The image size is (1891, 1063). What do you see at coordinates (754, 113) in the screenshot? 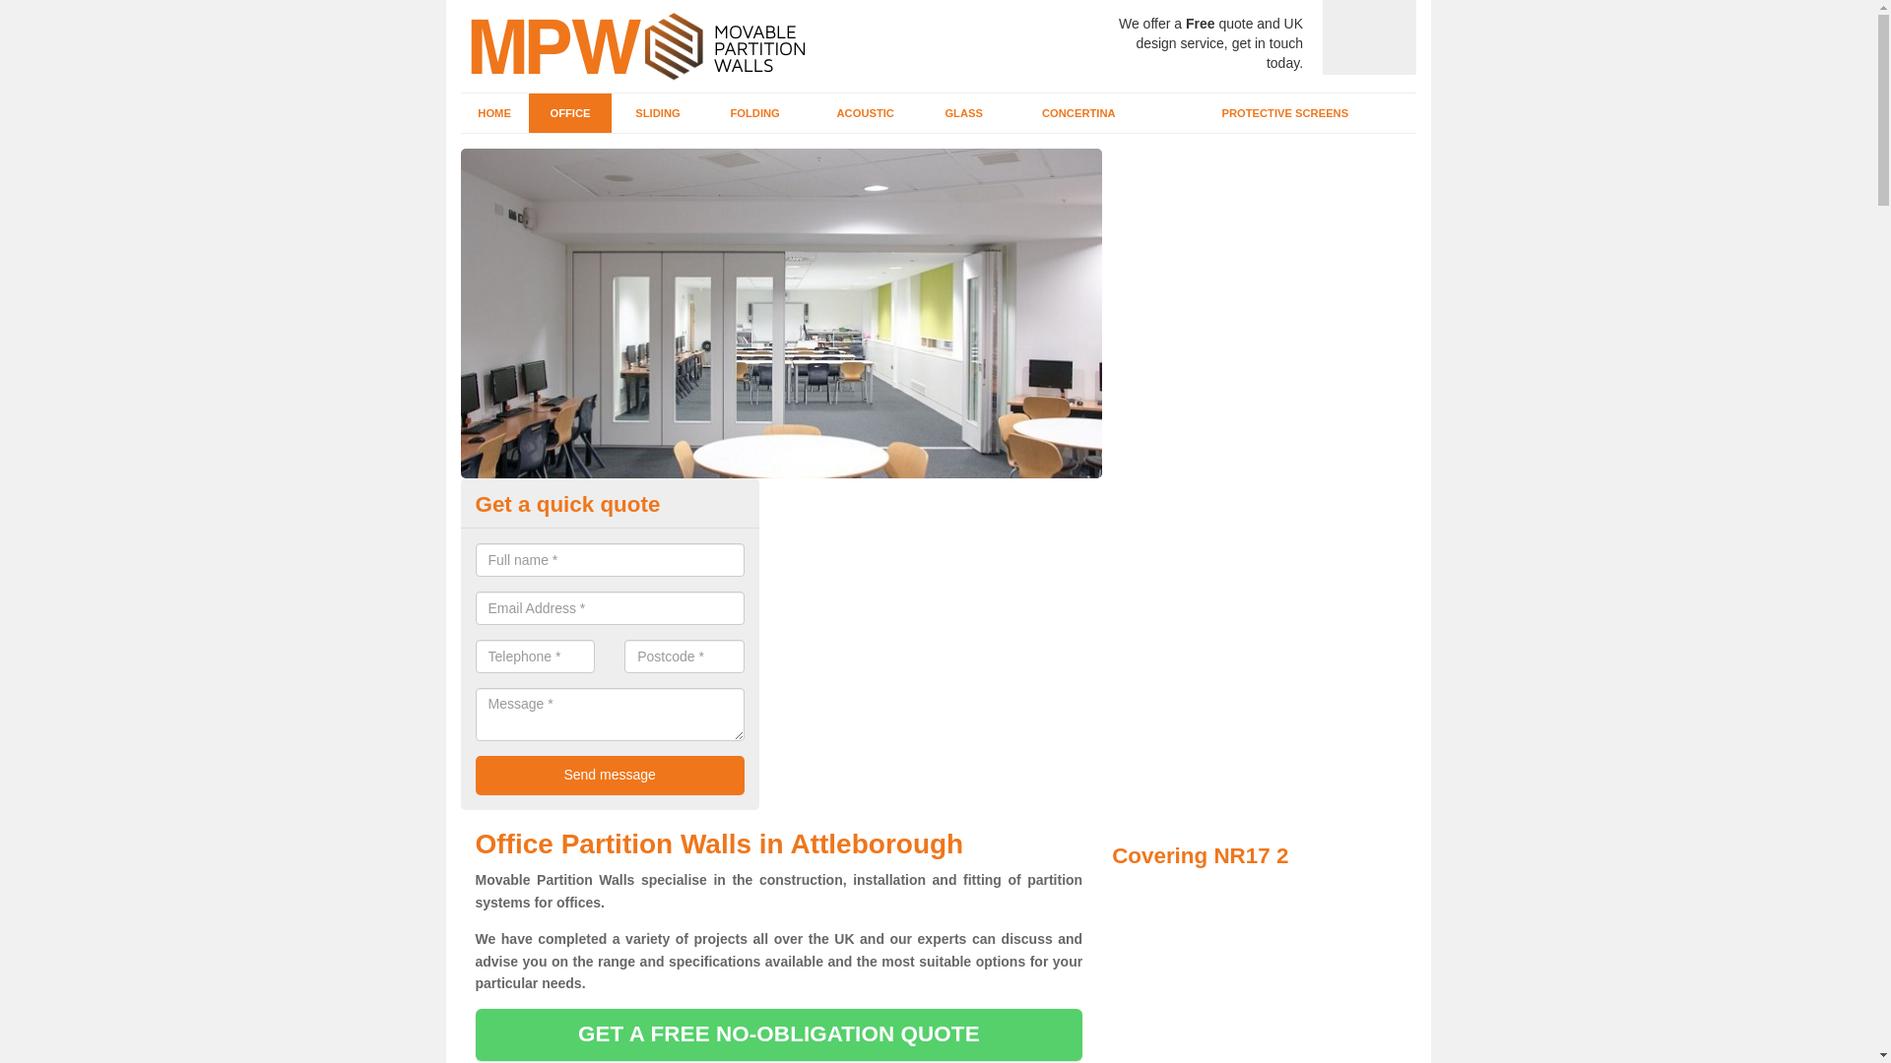
I see `FOLDING` at bounding box center [754, 113].